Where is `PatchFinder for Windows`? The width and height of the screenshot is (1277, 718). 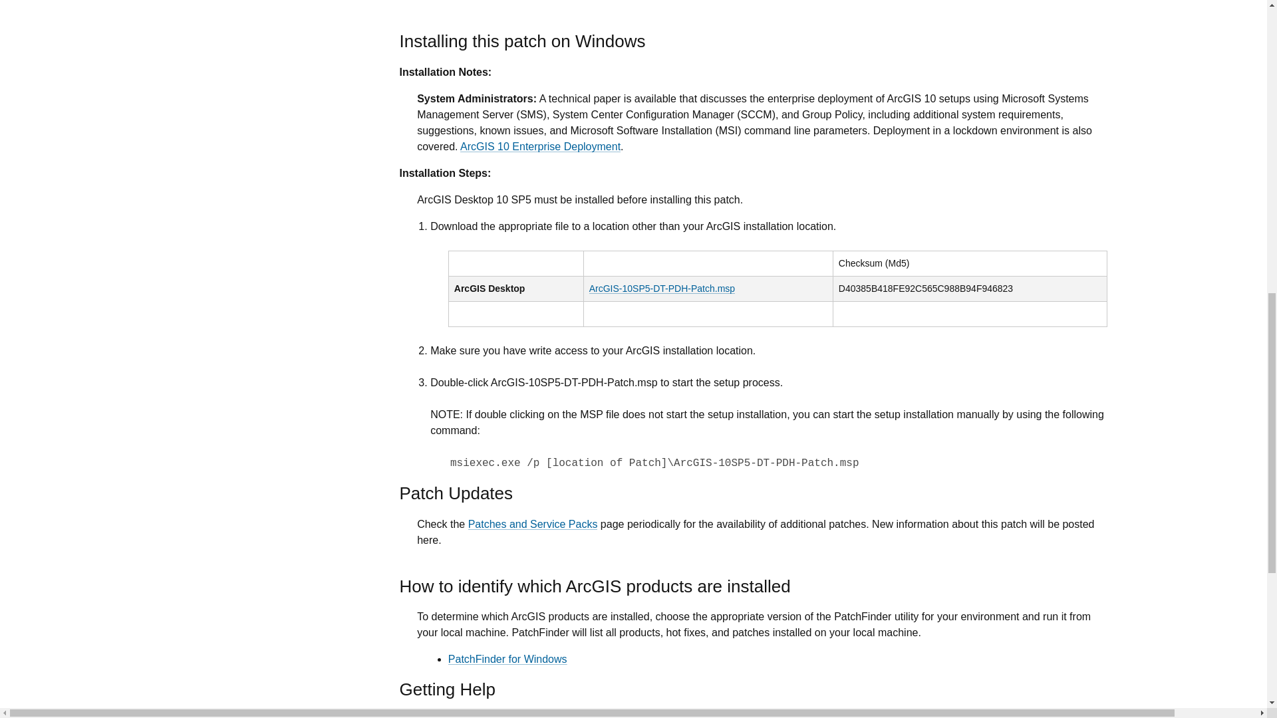
PatchFinder for Windows is located at coordinates (507, 659).